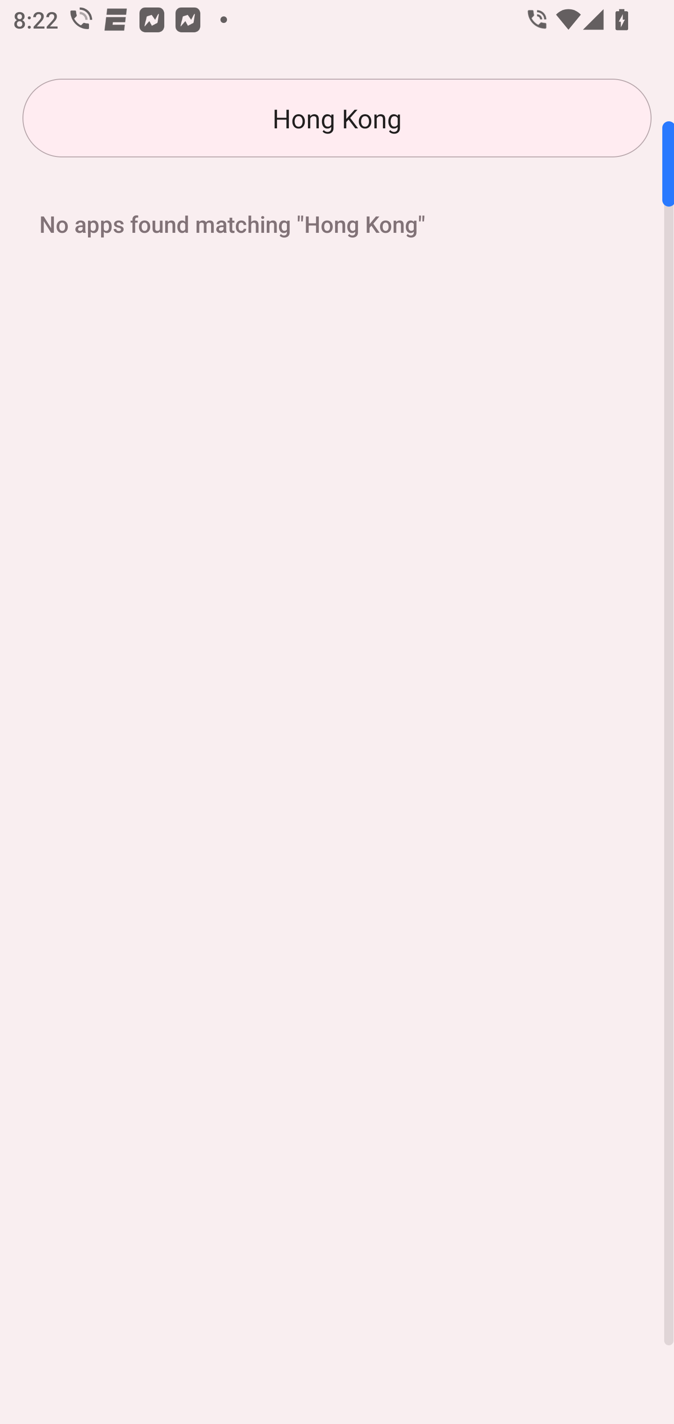  What do you see at coordinates (337, 118) in the screenshot?
I see `Hong Kong` at bounding box center [337, 118].